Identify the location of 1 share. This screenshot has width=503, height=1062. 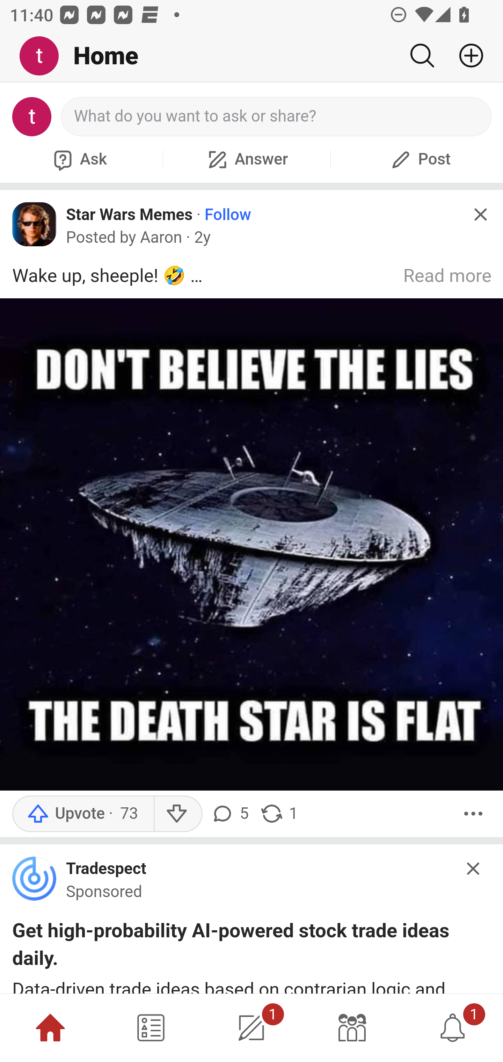
(279, 814).